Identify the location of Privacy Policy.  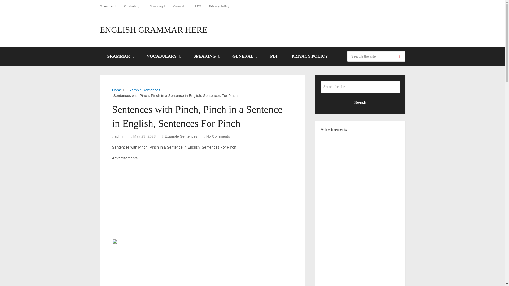
(219, 6).